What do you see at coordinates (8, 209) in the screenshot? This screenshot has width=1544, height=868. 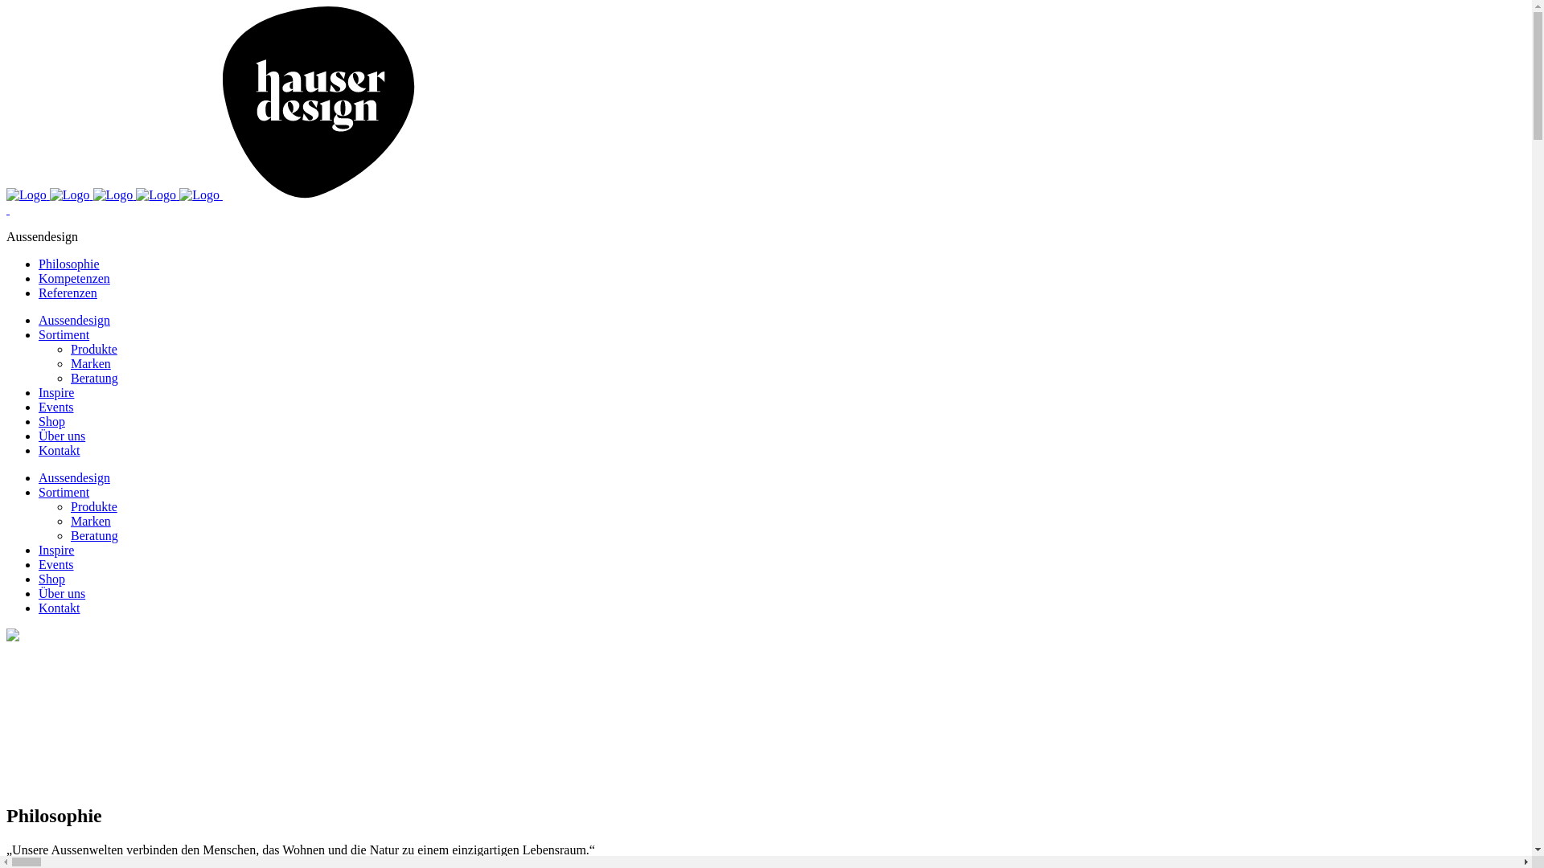 I see ` ` at bounding box center [8, 209].